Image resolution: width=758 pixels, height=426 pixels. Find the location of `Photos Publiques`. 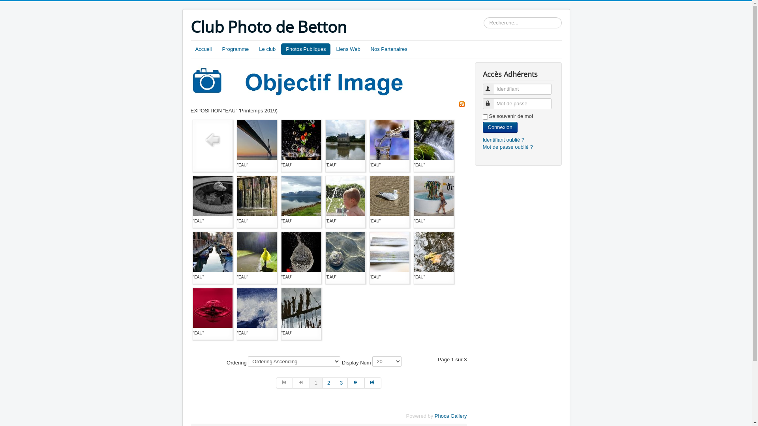

Photos Publiques is located at coordinates (306, 49).